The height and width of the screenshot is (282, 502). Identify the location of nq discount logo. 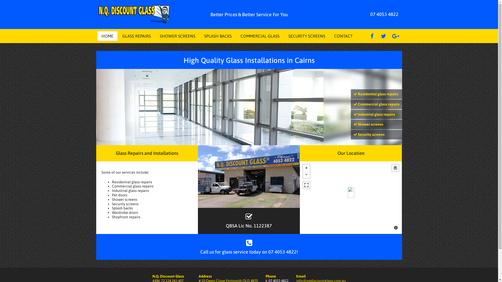
(134, 15).